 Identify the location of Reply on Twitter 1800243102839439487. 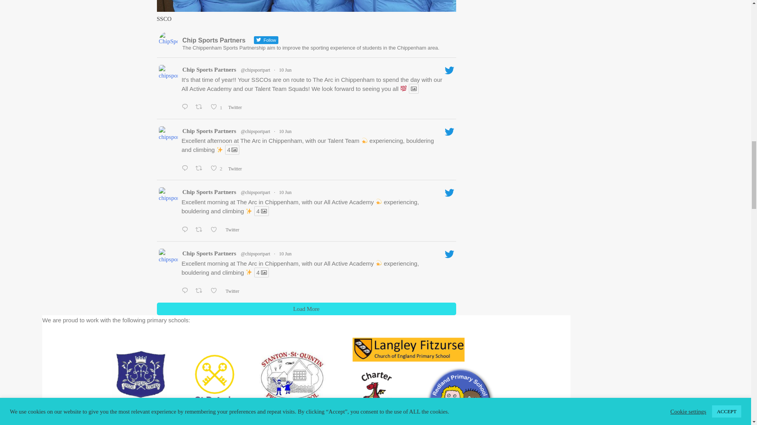
(187, 108).